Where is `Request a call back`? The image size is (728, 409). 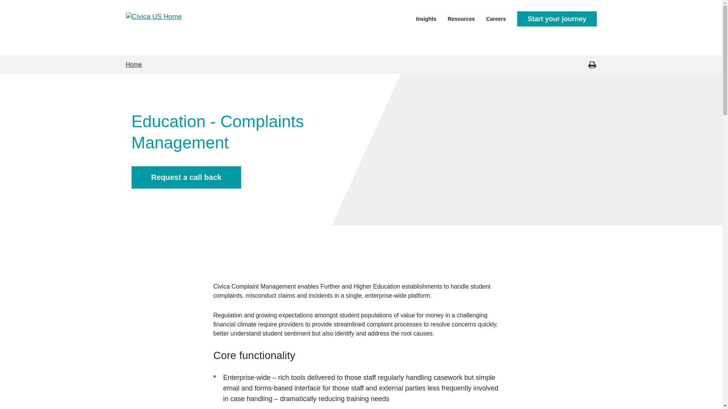 Request a call back is located at coordinates (186, 177).